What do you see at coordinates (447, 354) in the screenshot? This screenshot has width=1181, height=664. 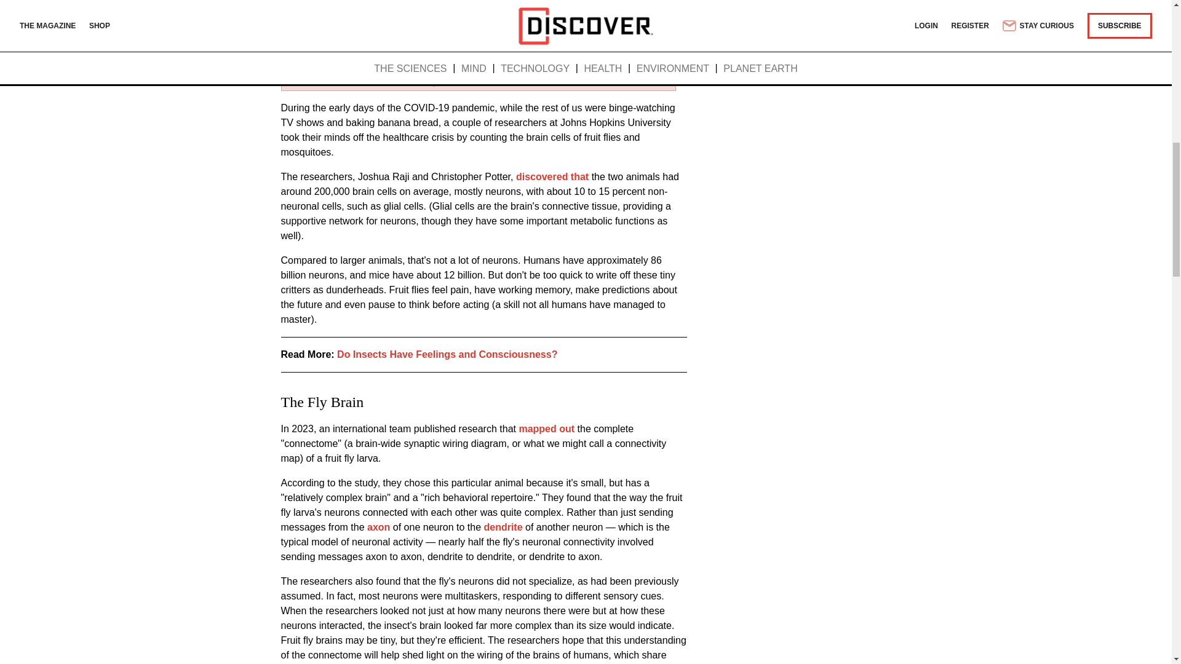 I see `Do Insects Have Feelings and Consciousness?` at bounding box center [447, 354].